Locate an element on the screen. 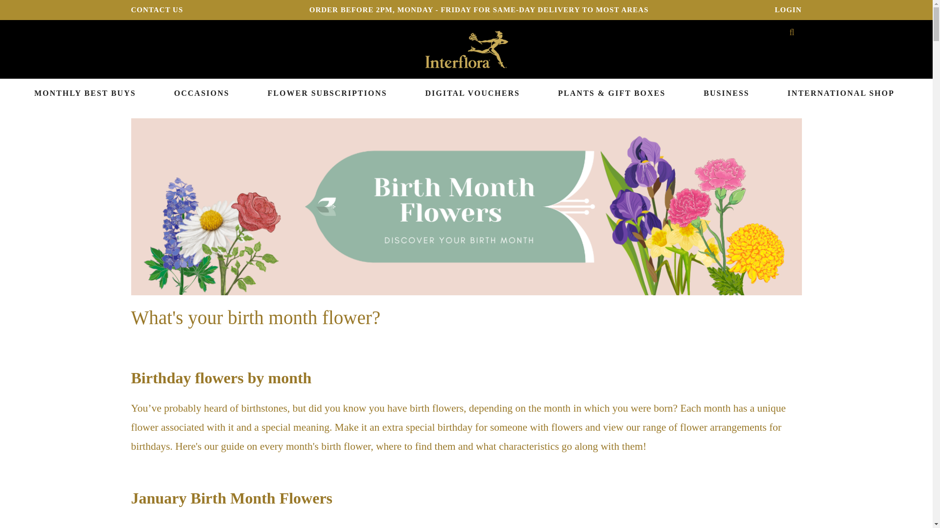 The height and width of the screenshot is (528, 940). DIGITAL VOUCHERS is located at coordinates (472, 93).